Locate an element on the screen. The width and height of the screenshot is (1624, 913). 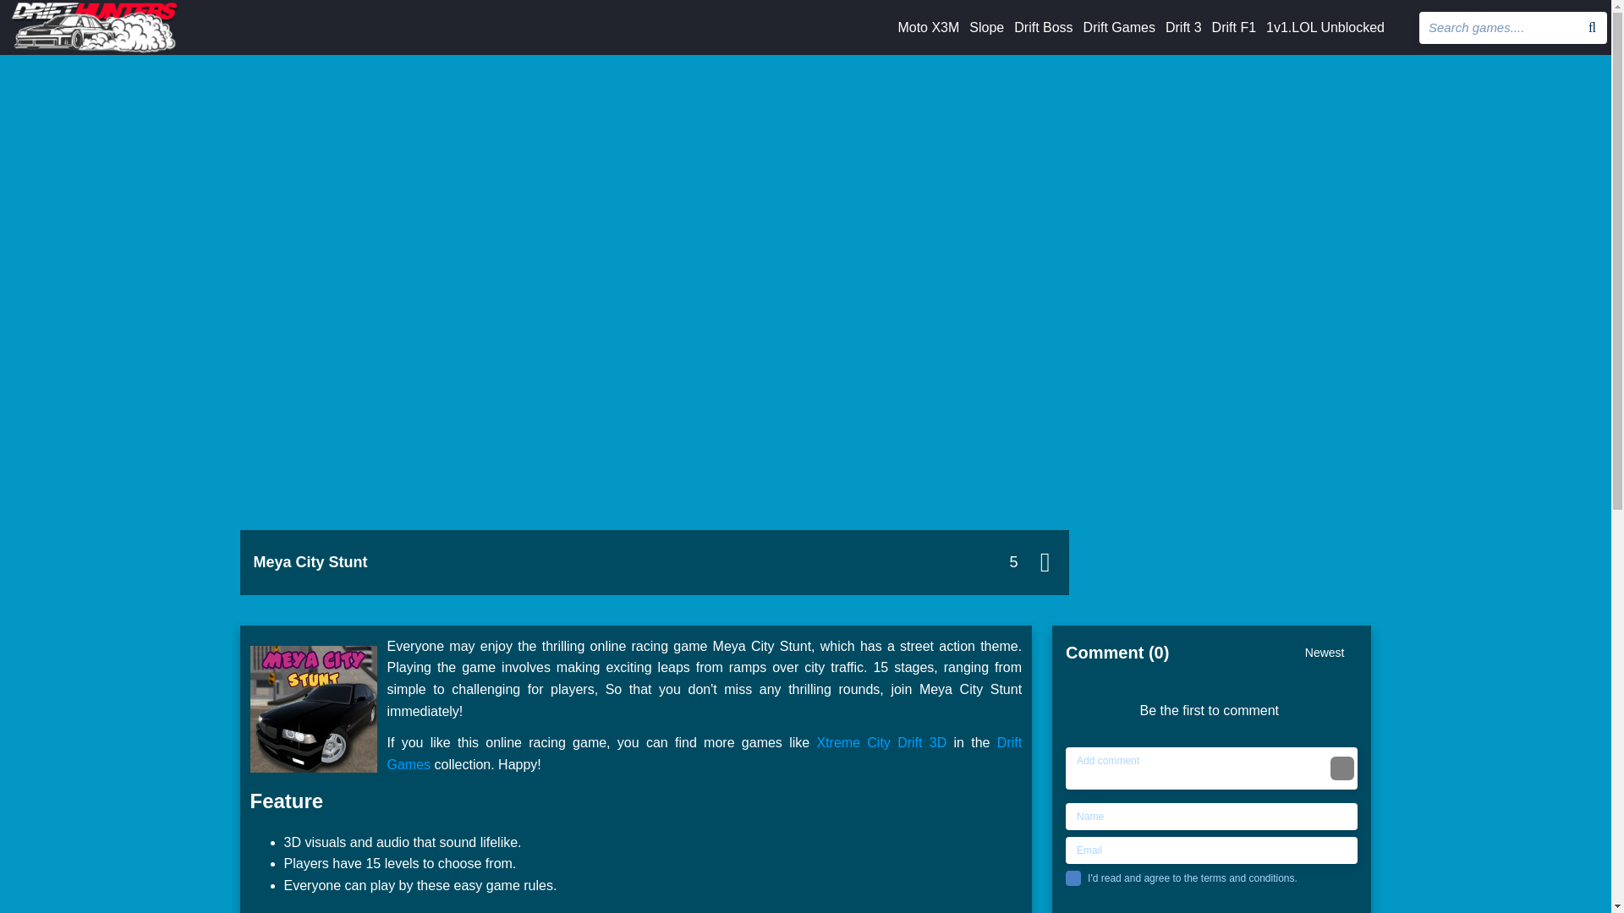
Drift 3 is located at coordinates (1183, 28).